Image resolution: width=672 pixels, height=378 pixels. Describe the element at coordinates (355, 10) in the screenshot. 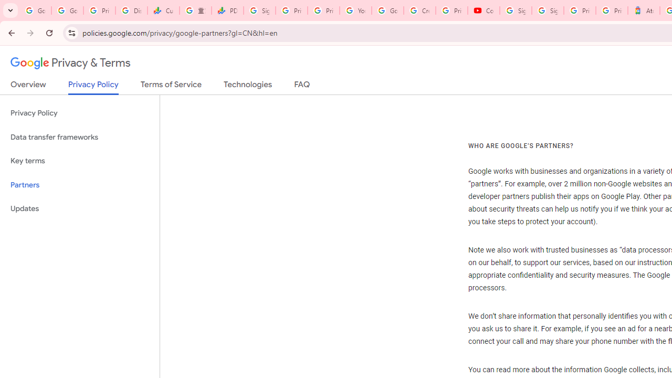

I see `YouTube` at that location.